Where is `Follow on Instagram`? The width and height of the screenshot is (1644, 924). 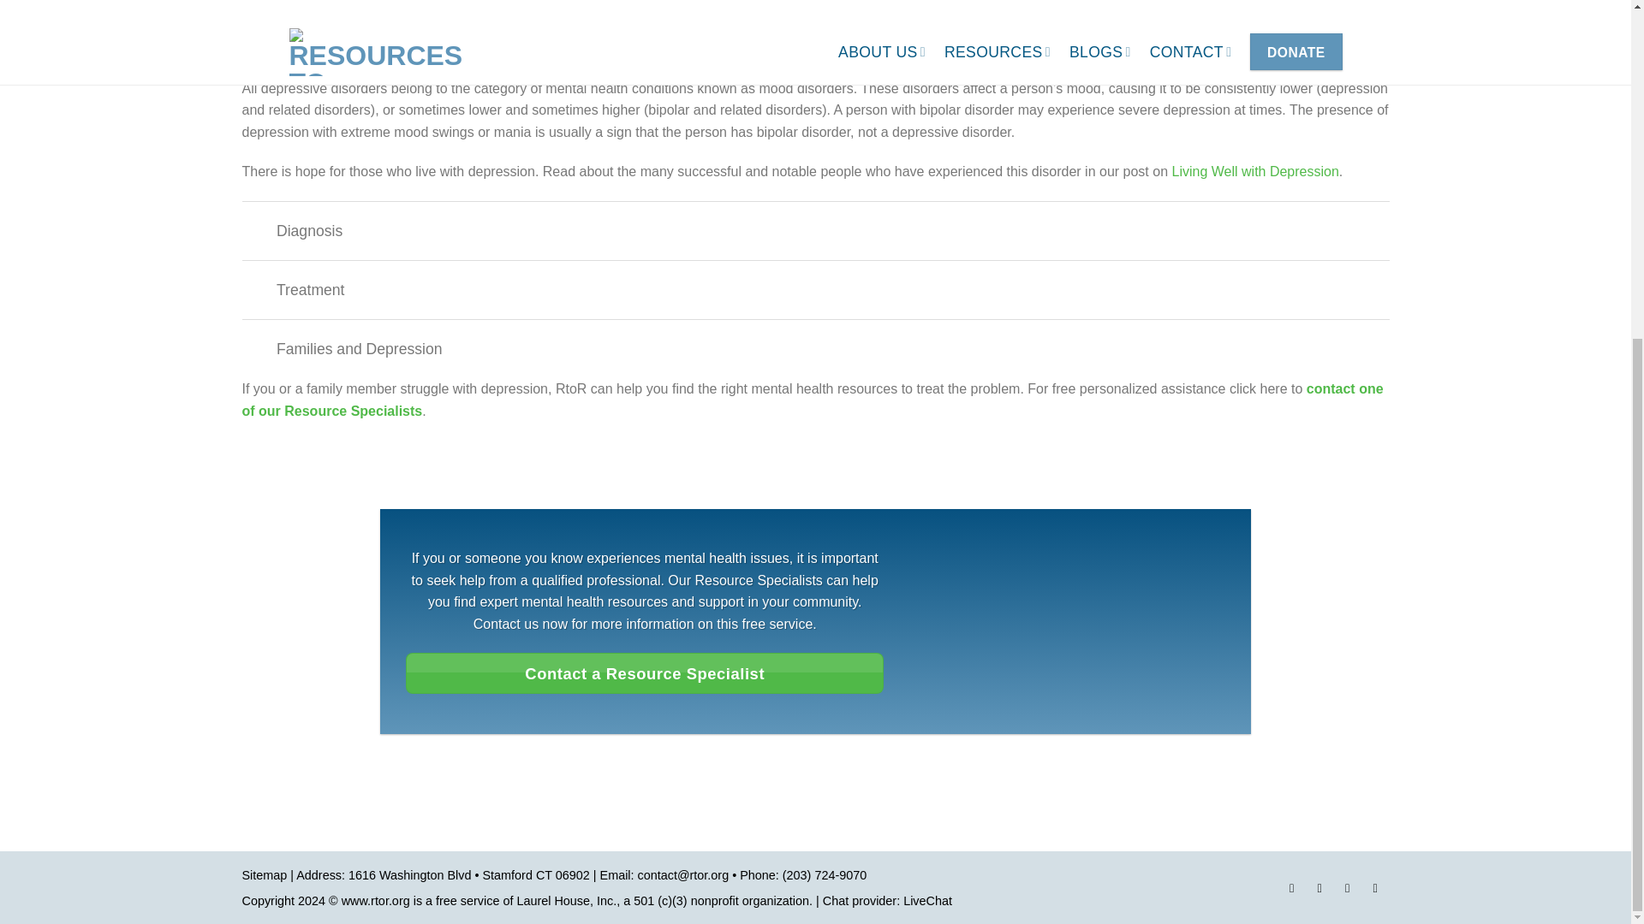
Follow on Instagram is located at coordinates (1319, 891).